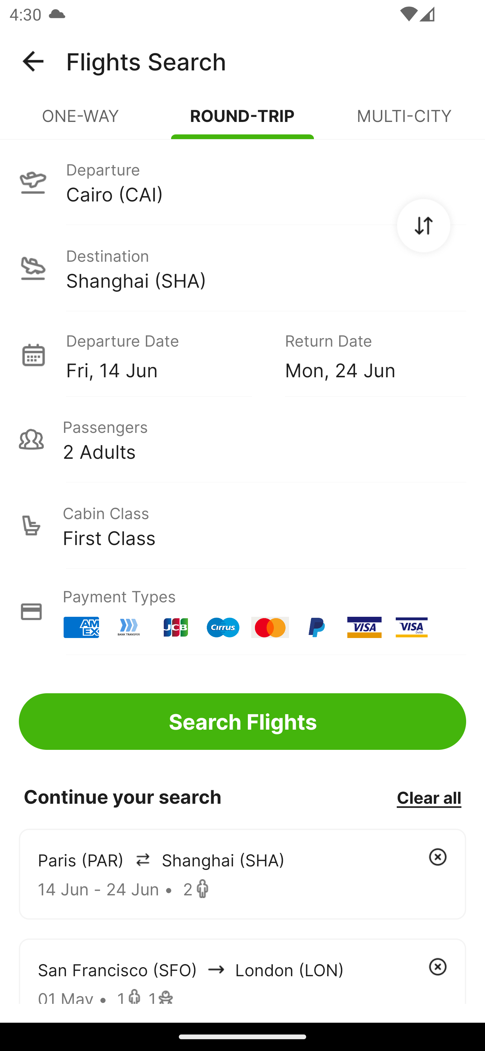  Describe the element at coordinates (404, 121) in the screenshot. I see `MULTI-CITY` at that location.